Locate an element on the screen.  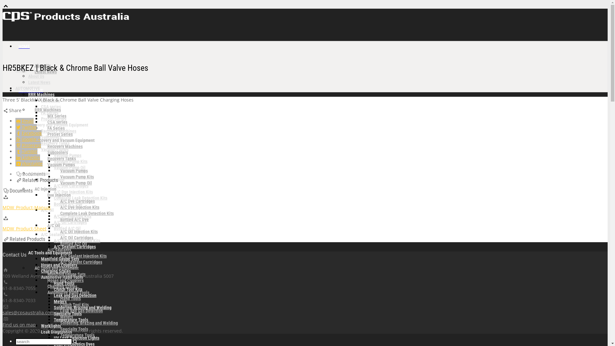
Automotive Hand Tools is located at coordinates (62, 277).